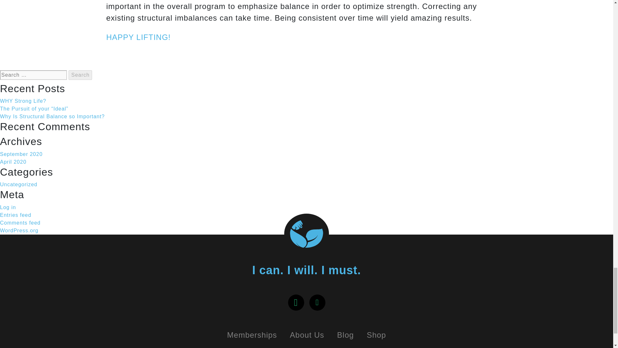 Image resolution: width=618 pixels, height=348 pixels. What do you see at coordinates (80, 75) in the screenshot?
I see `Search` at bounding box center [80, 75].